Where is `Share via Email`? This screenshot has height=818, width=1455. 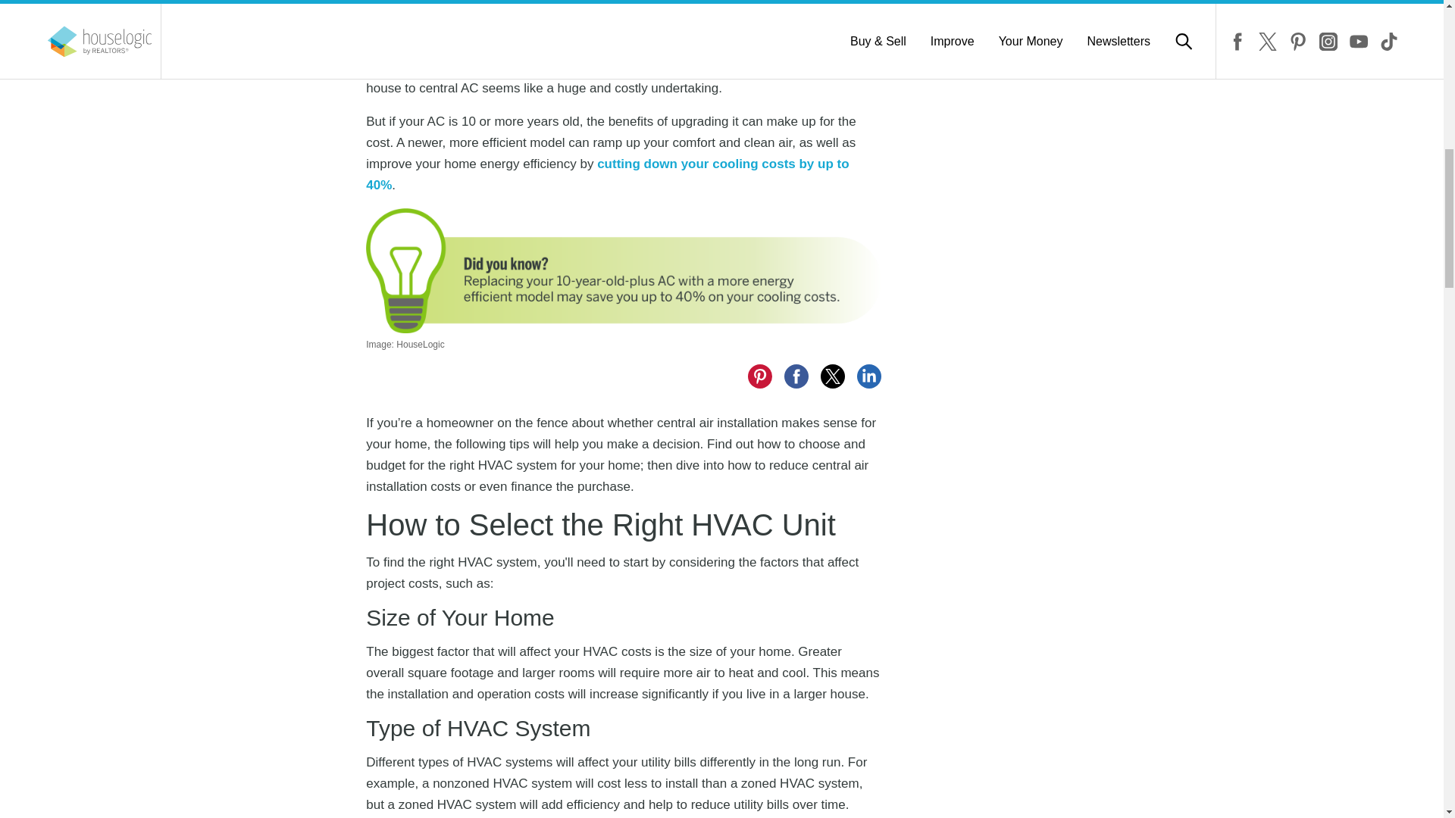
Share via Email is located at coordinates (518, 5).